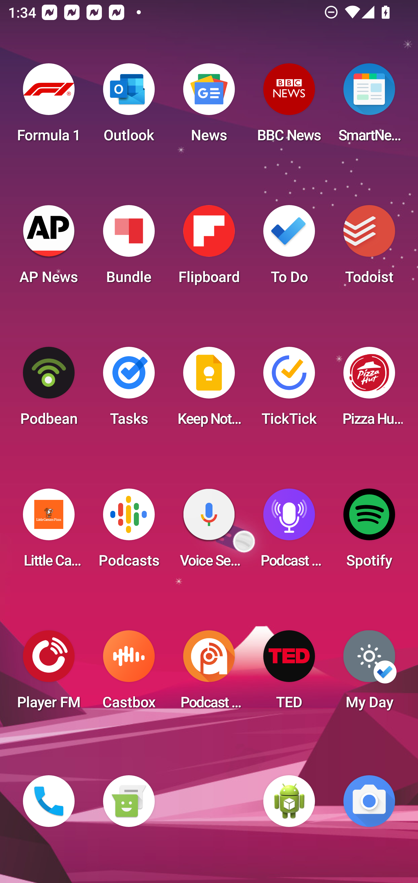 The image size is (418, 883). I want to click on Podbean, so click(49, 390).